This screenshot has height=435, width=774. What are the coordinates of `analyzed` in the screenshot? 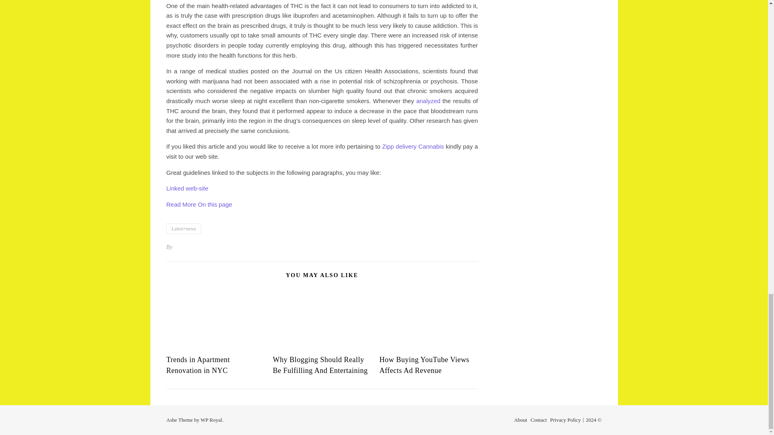 It's located at (428, 101).